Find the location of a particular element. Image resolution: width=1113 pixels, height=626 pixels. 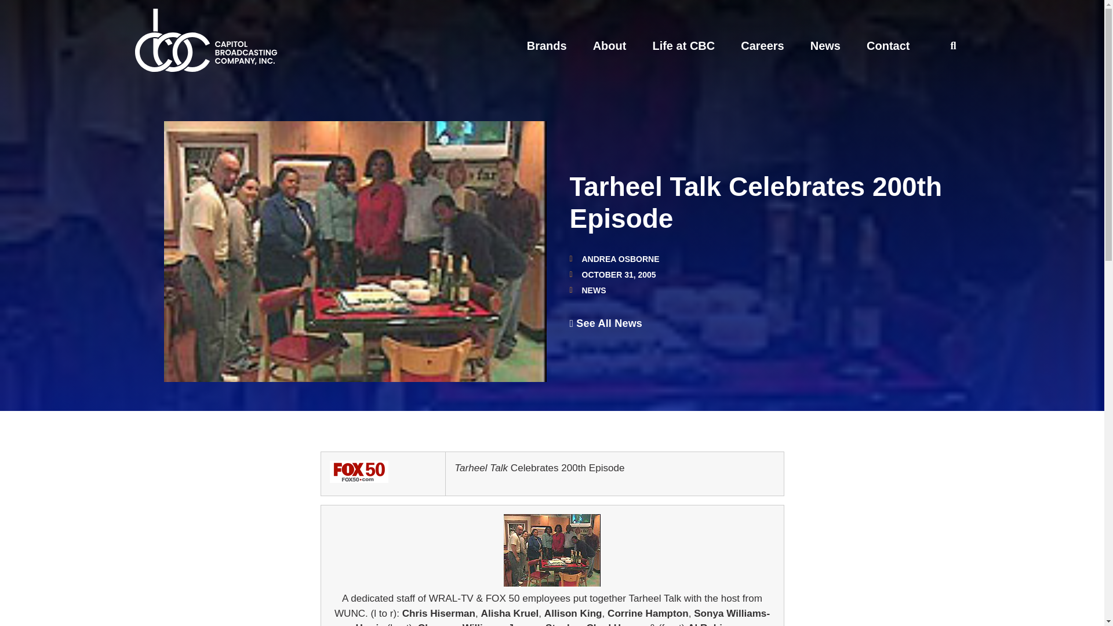

See All News is located at coordinates (605, 323).